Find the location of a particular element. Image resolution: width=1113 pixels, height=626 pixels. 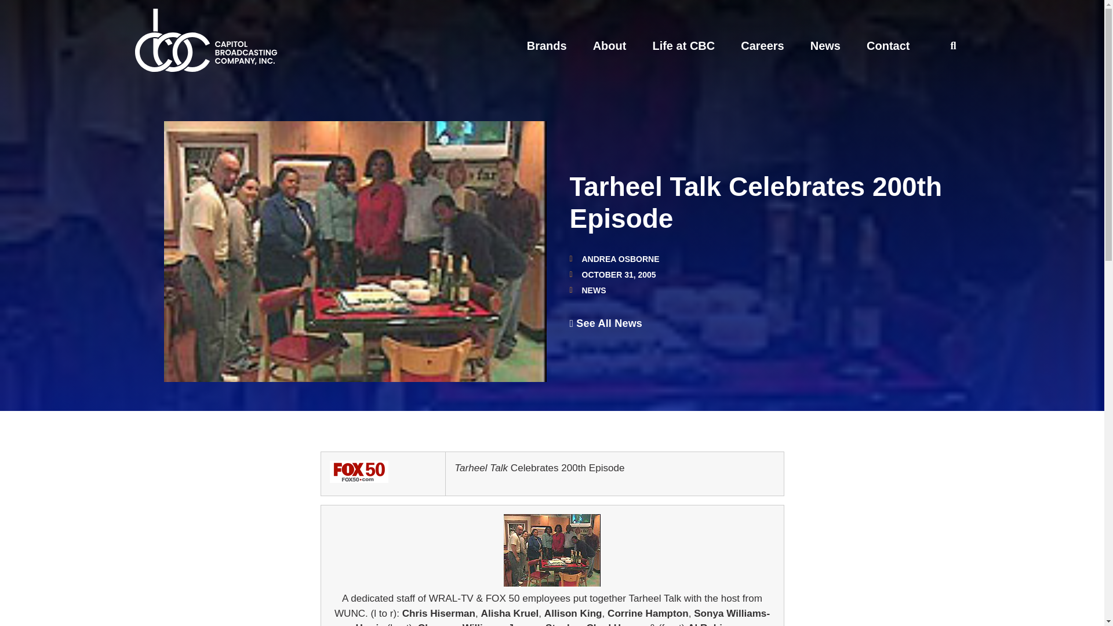

See All News is located at coordinates (605, 323).